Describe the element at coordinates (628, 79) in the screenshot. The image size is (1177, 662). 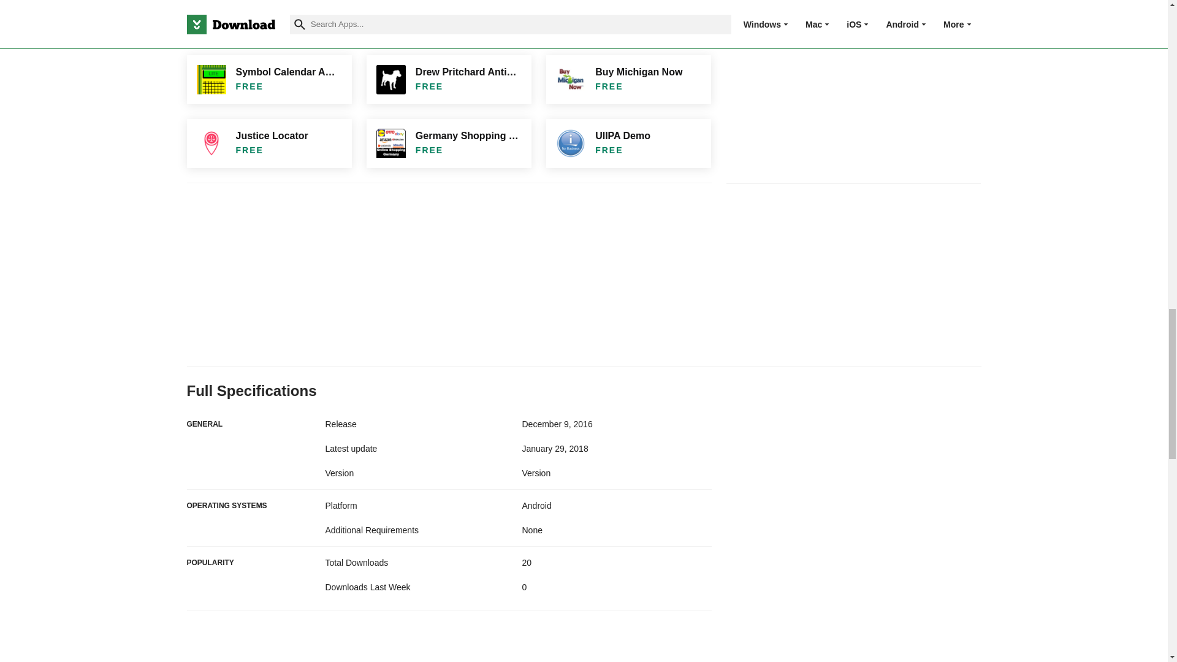
I see `Buy Michigan Now` at that location.